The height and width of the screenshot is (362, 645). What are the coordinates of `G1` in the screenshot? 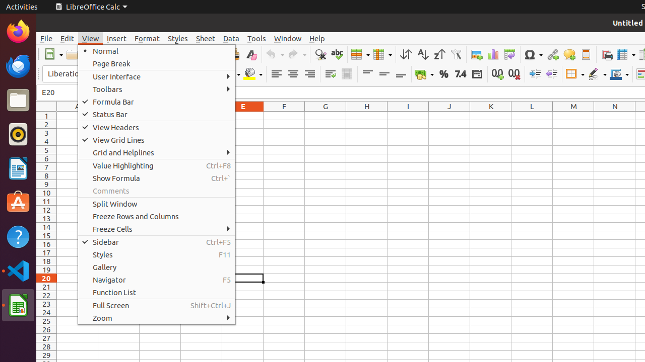 It's located at (326, 116).